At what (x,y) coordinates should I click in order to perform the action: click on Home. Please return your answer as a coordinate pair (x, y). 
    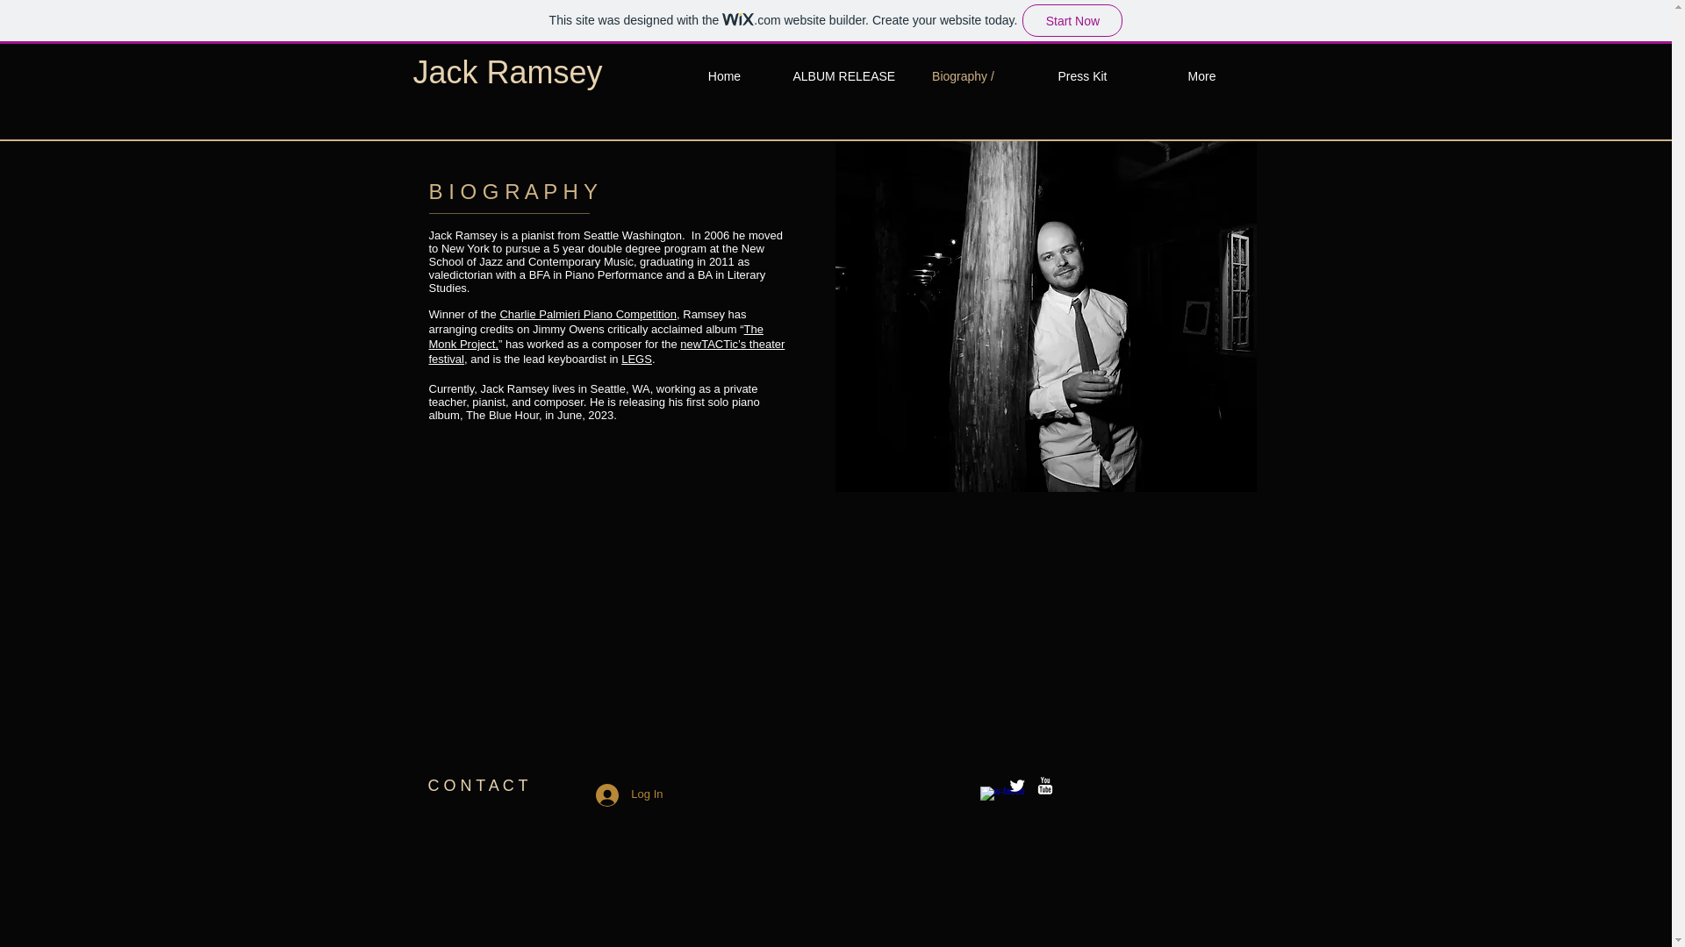
    Looking at the image, I should click on (725, 75).